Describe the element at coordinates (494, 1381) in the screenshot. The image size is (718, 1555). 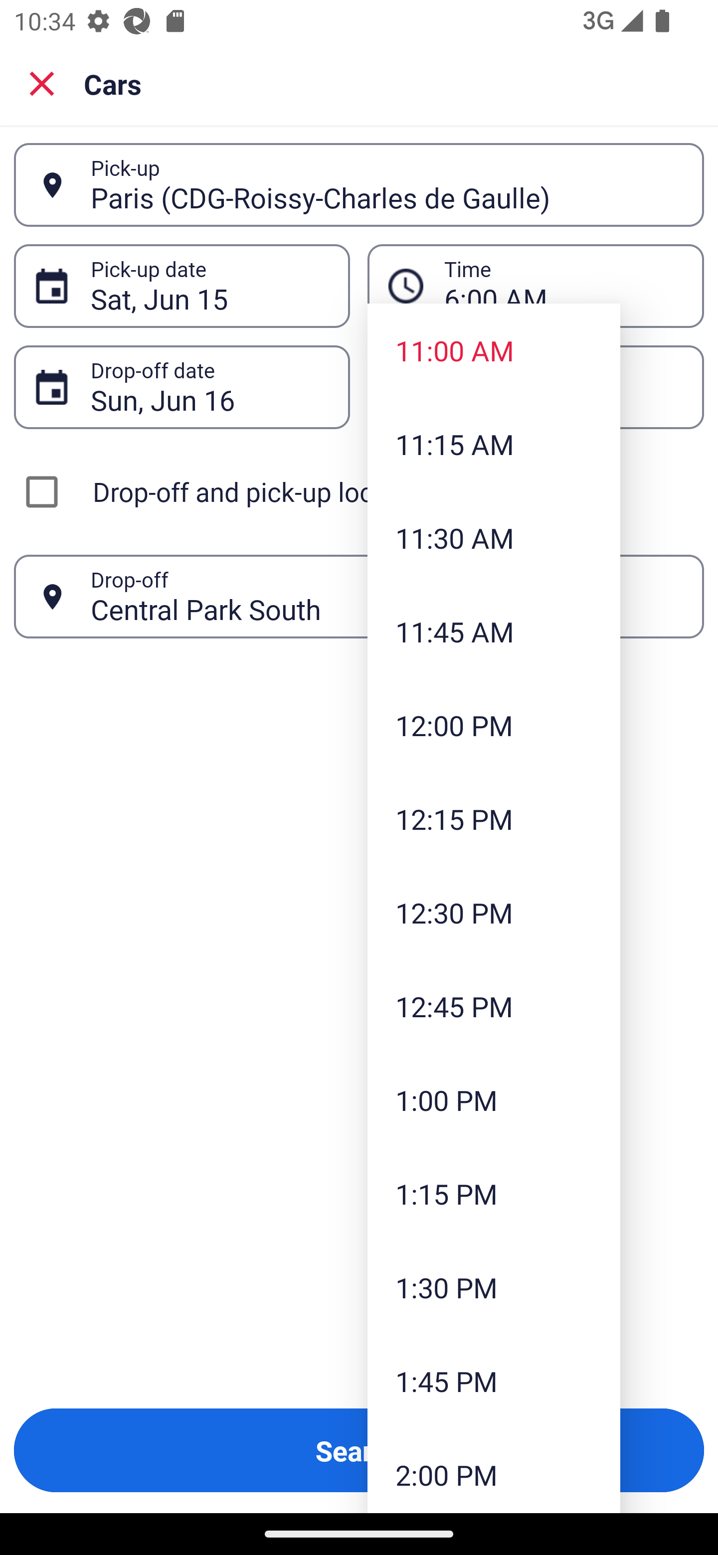
I see `1:45 PM` at that location.